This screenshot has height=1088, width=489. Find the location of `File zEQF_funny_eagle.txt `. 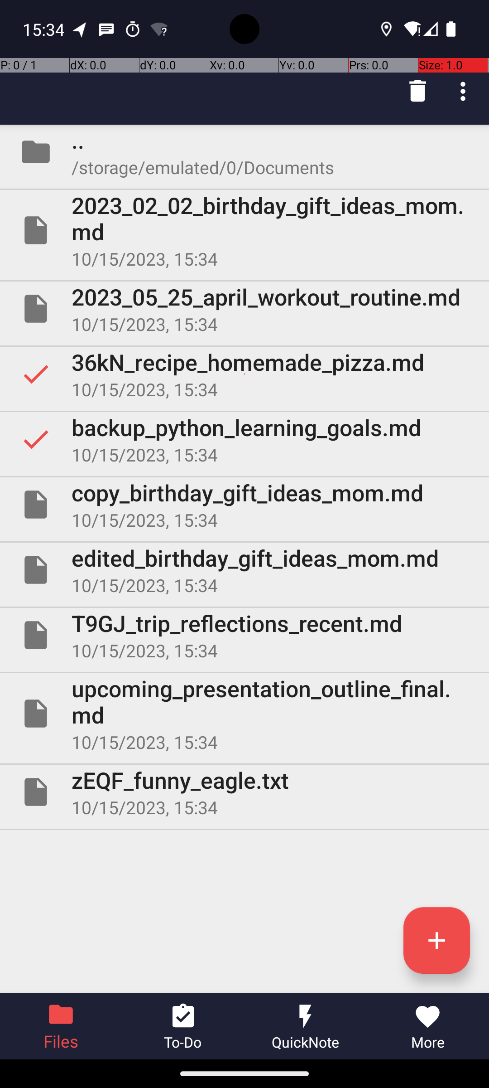

File zEQF_funny_eagle.txt  is located at coordinates (244, 792).